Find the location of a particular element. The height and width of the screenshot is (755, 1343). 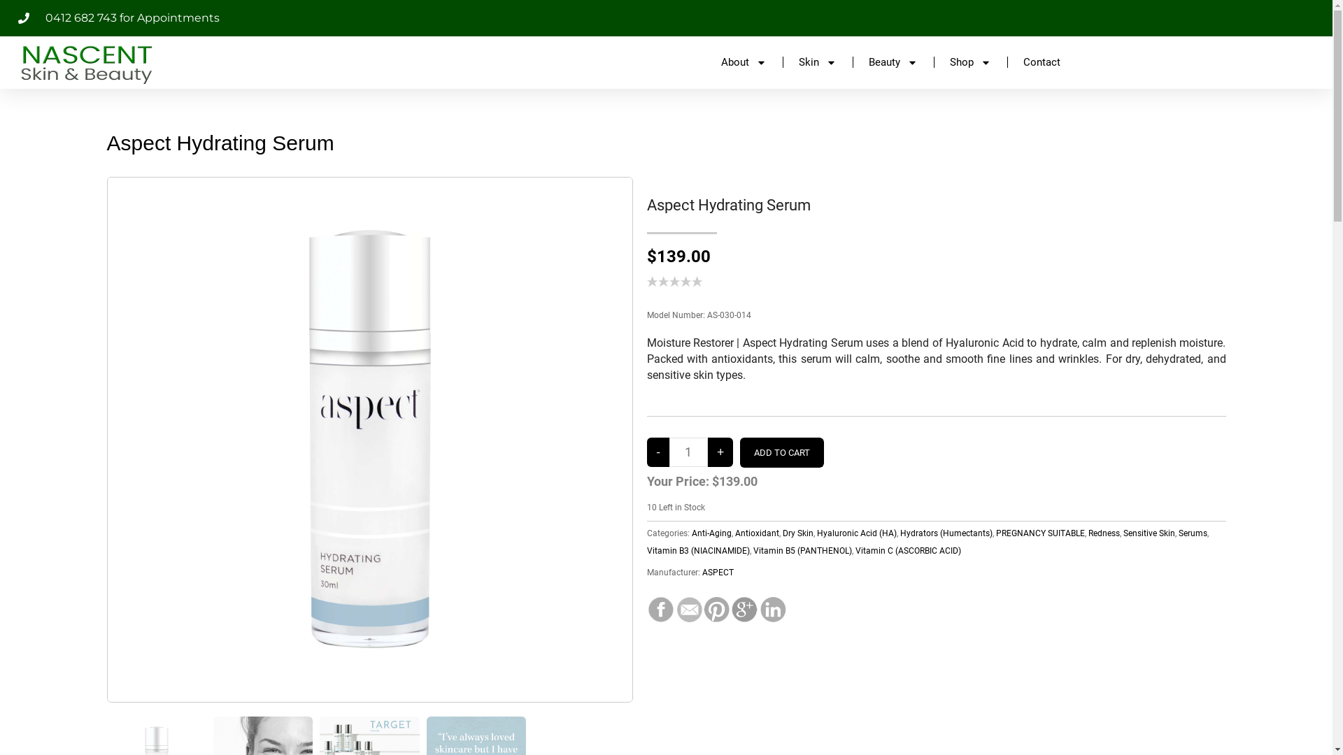

Contact is located at coordinates (1042, 62).